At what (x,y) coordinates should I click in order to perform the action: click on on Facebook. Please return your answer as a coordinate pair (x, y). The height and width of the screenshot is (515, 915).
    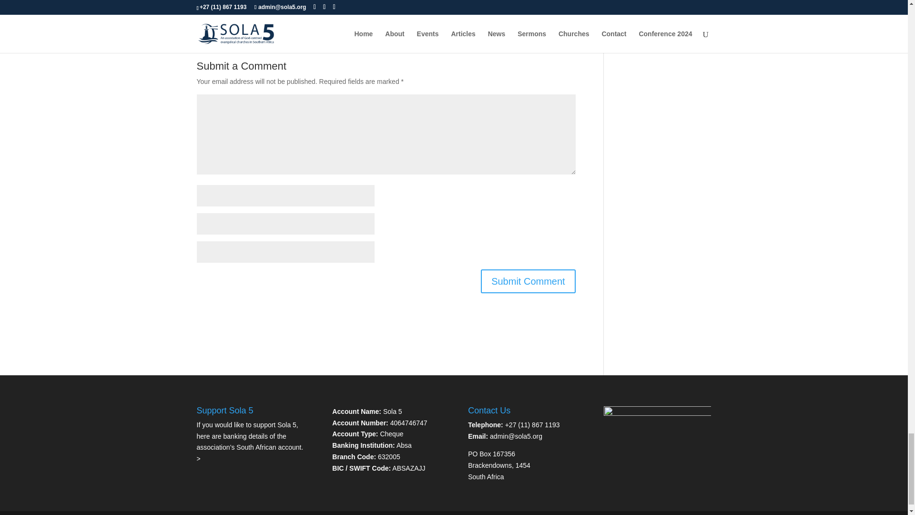
    Looking at the image, I should click on (328, 13).